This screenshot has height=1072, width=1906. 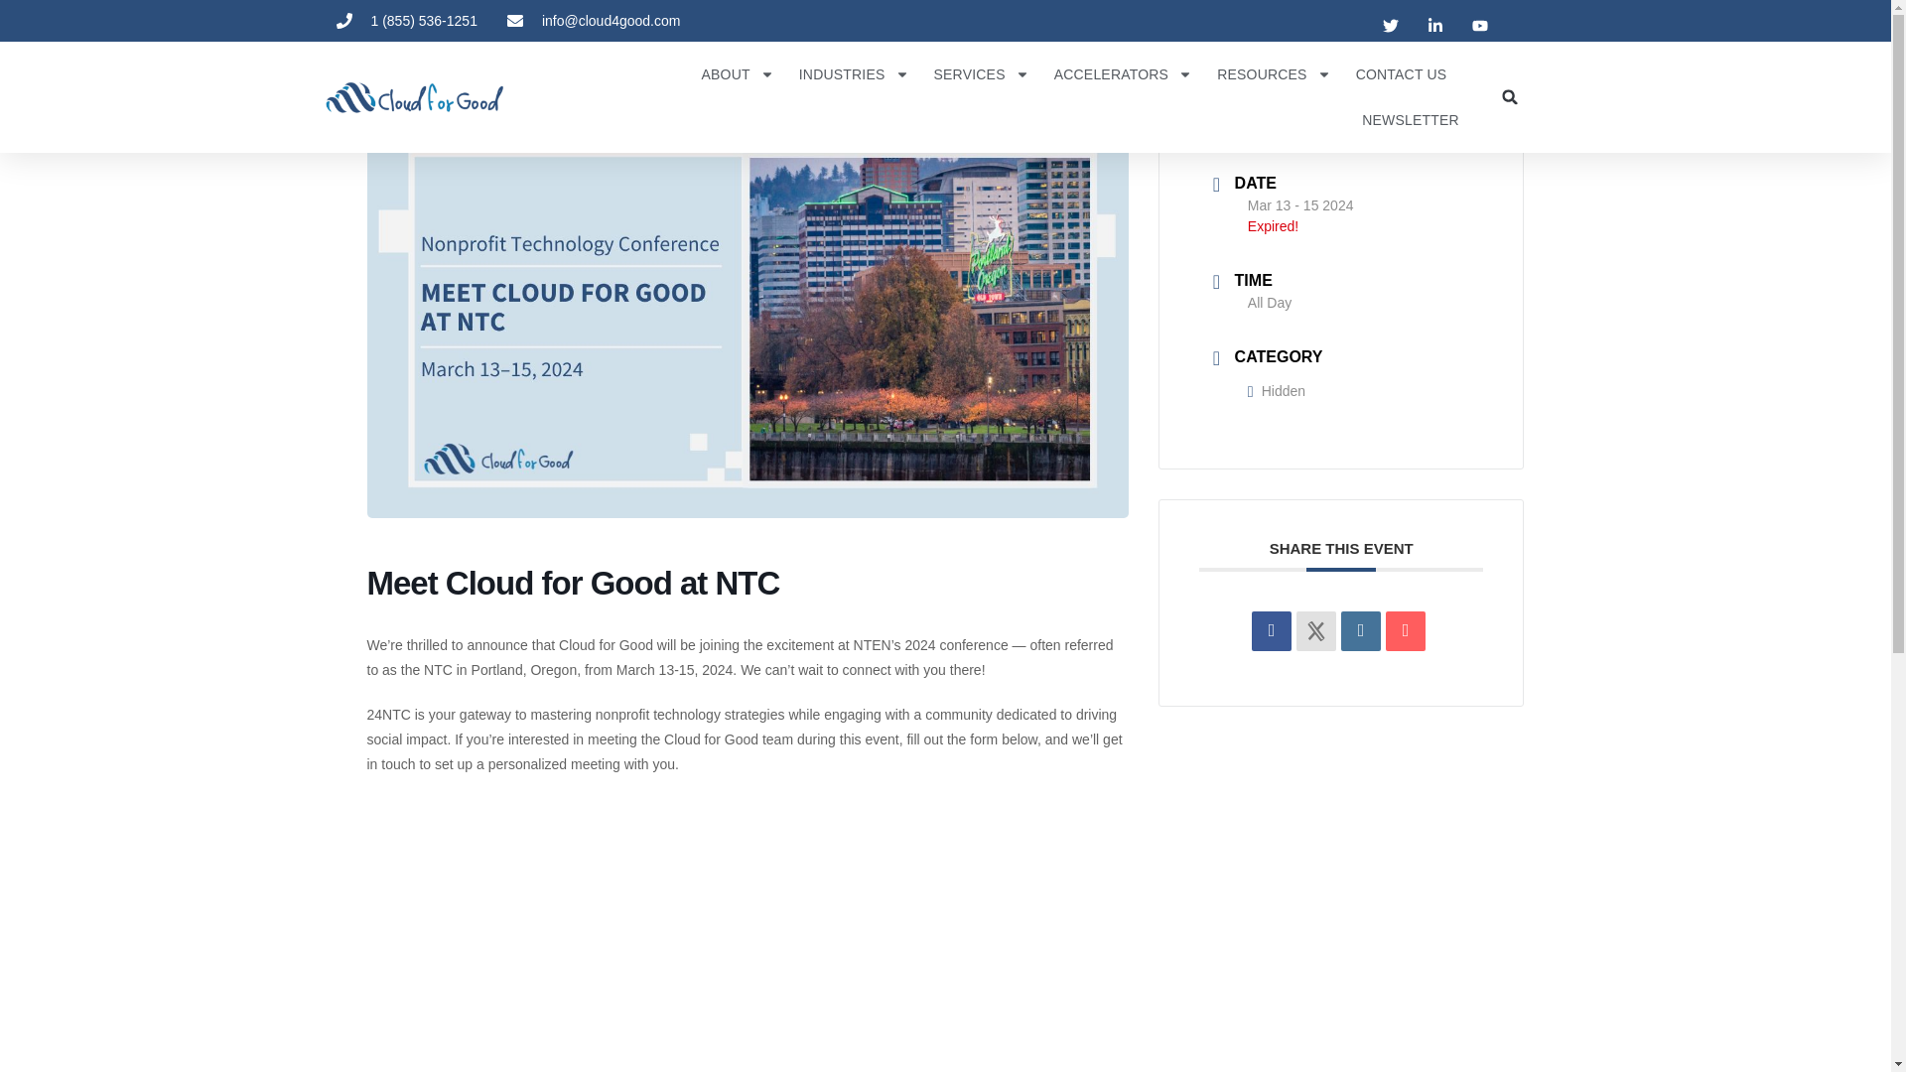 I want to click on X Social Network, so click(x=1315, y=630).